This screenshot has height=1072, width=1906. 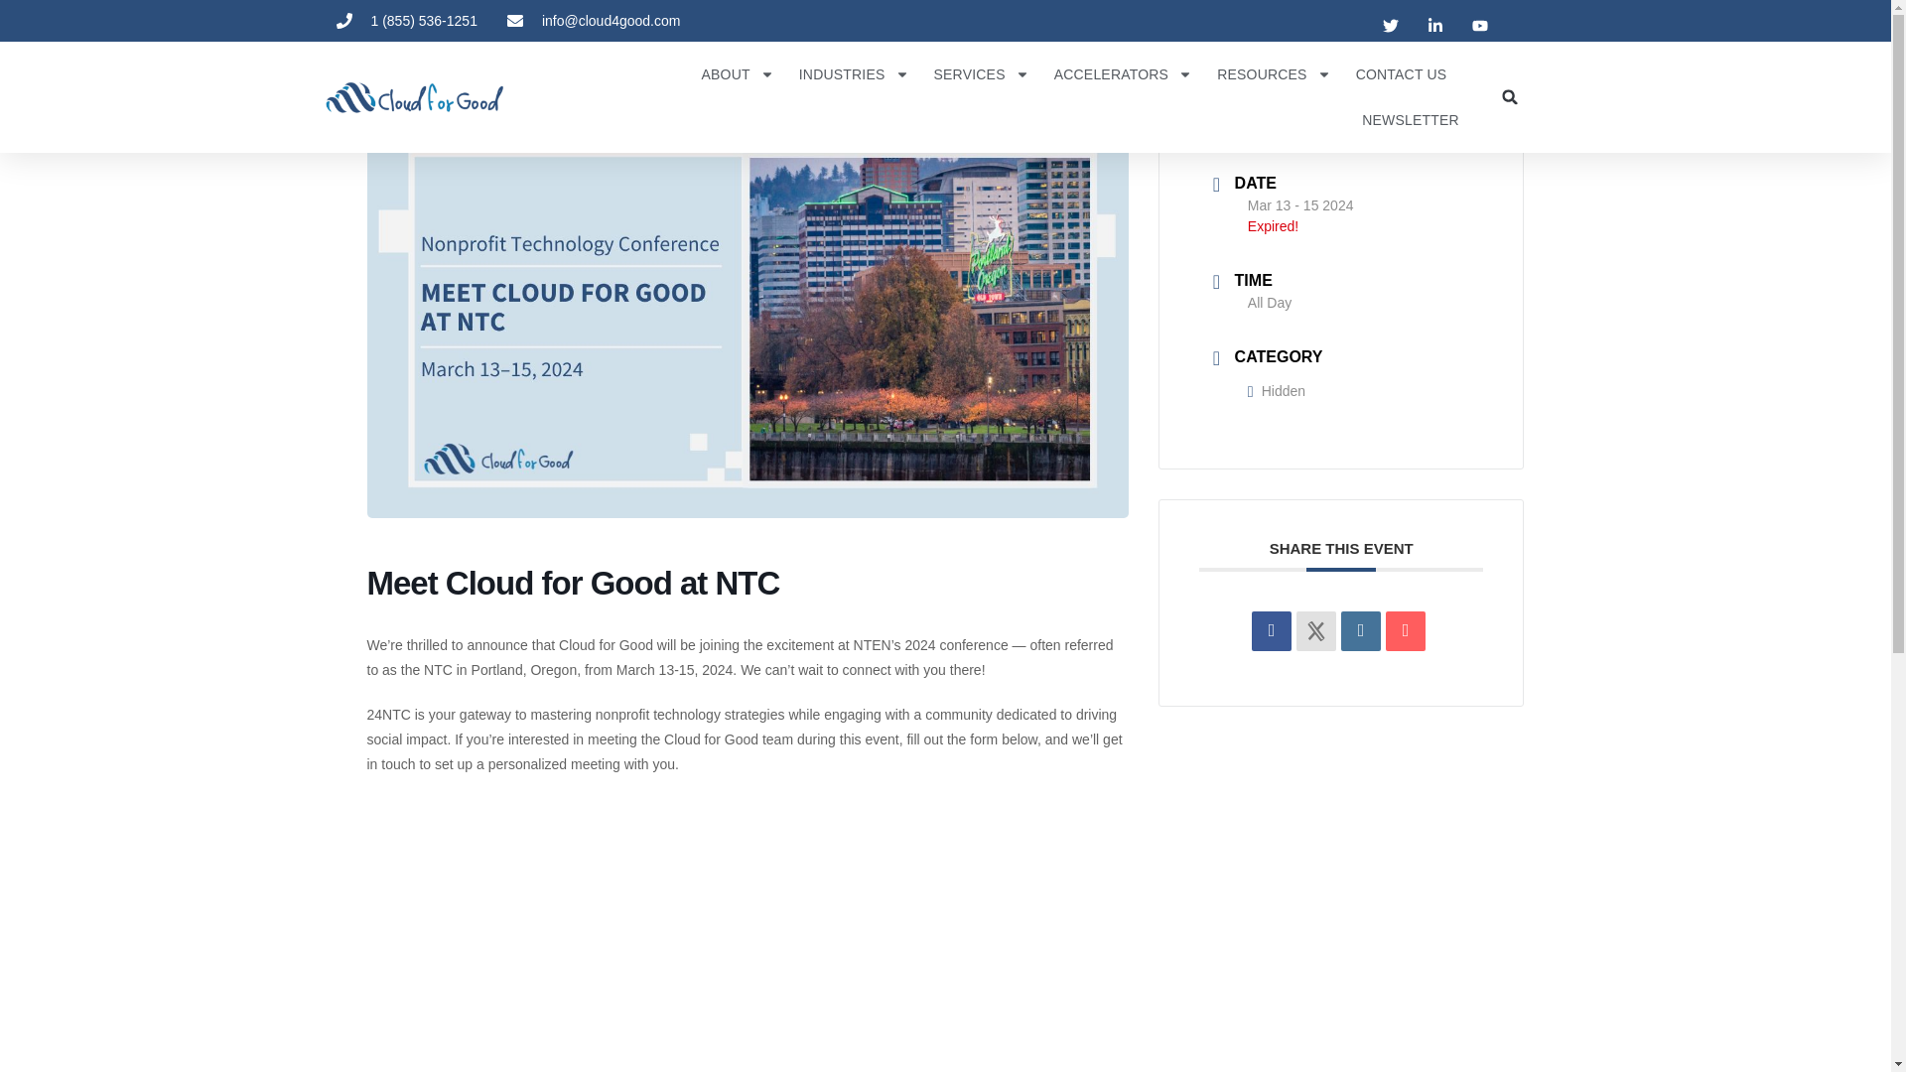 I want to click on X Social Network, so click(x=1315, y=630).